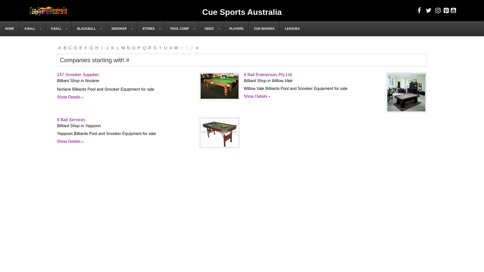 Image resolution: width=484 pixels, height=272 pixels. What do you see at coordinates (150, 48) in the screenshot?
I see `R` at bounding box center [150, 48].